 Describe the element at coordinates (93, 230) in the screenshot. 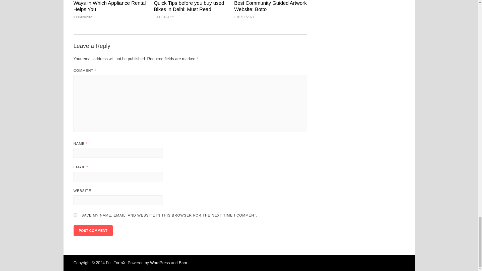

I see `Post Comment` at that location.